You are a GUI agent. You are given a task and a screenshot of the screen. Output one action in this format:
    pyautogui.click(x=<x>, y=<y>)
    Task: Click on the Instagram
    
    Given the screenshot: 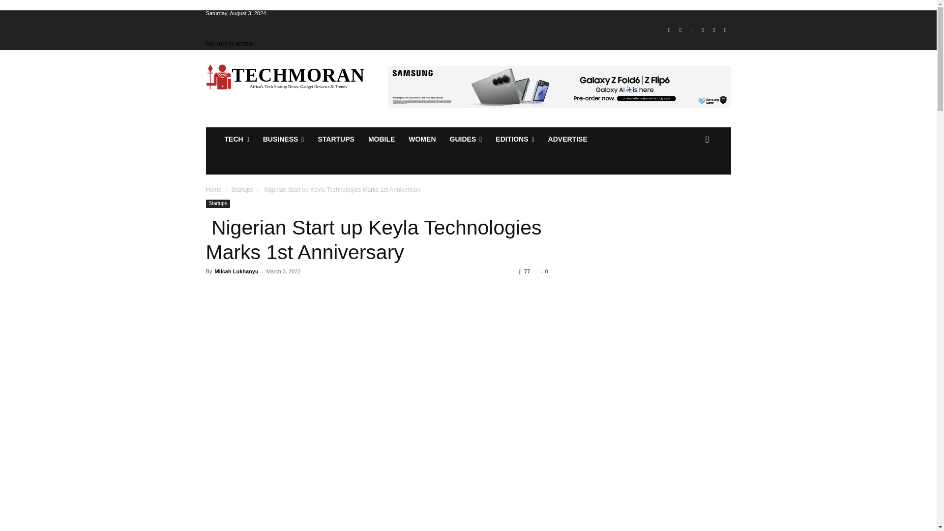 What is the action you would take?
    pyautogui.click(x=680, y=30)
    